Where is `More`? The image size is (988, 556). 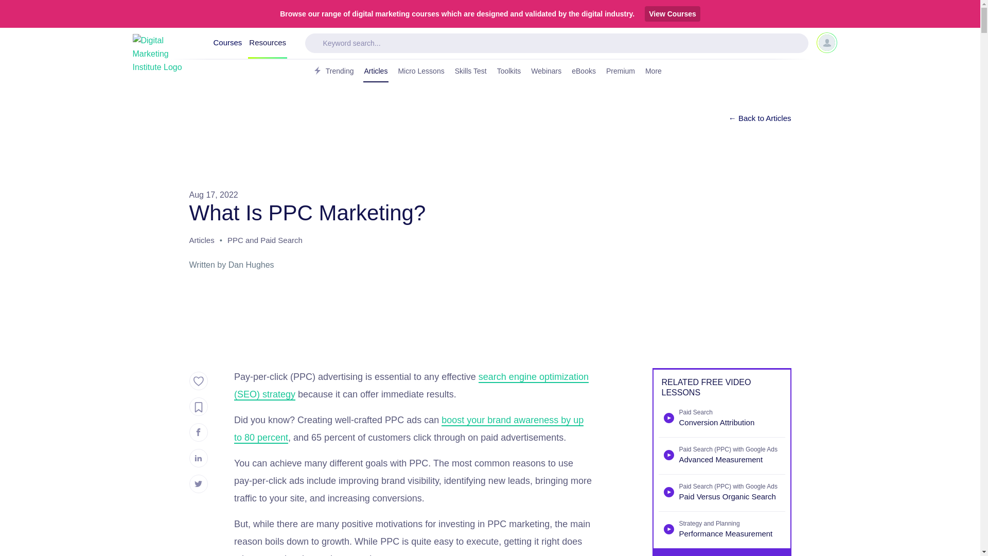
More is located at coordinates (657, 71).